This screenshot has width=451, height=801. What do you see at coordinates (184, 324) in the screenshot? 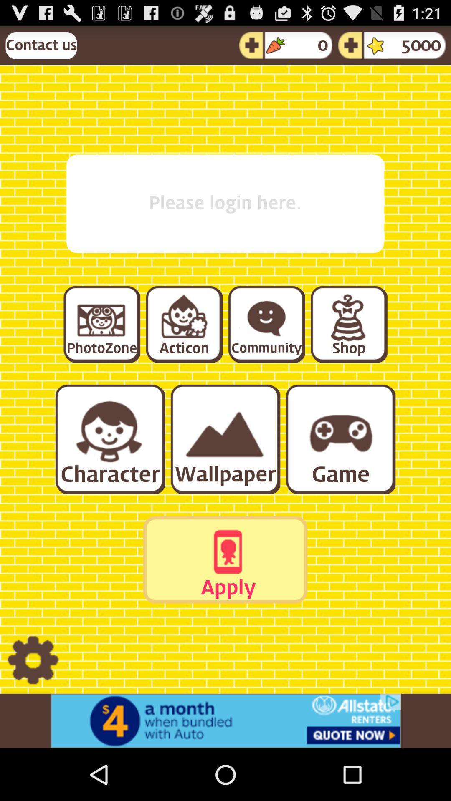
I see `go to acticon` at bounding box center [184, 324].